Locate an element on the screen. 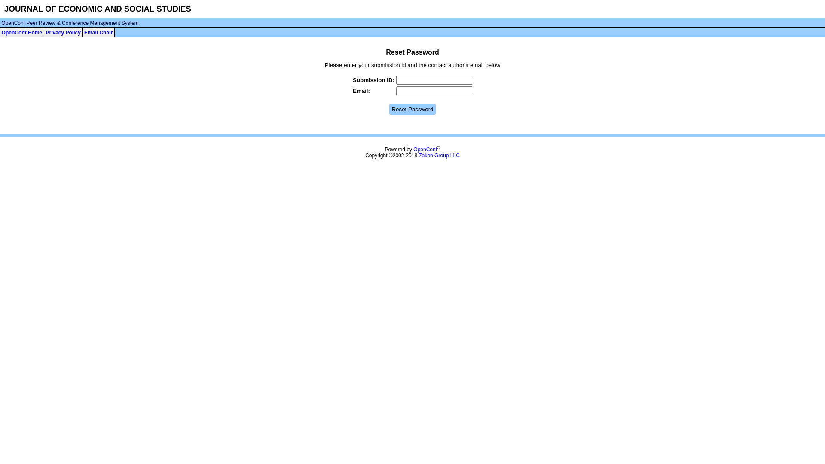 The image size is (825, 464). OpenConf is located at coordinates (425, 150).